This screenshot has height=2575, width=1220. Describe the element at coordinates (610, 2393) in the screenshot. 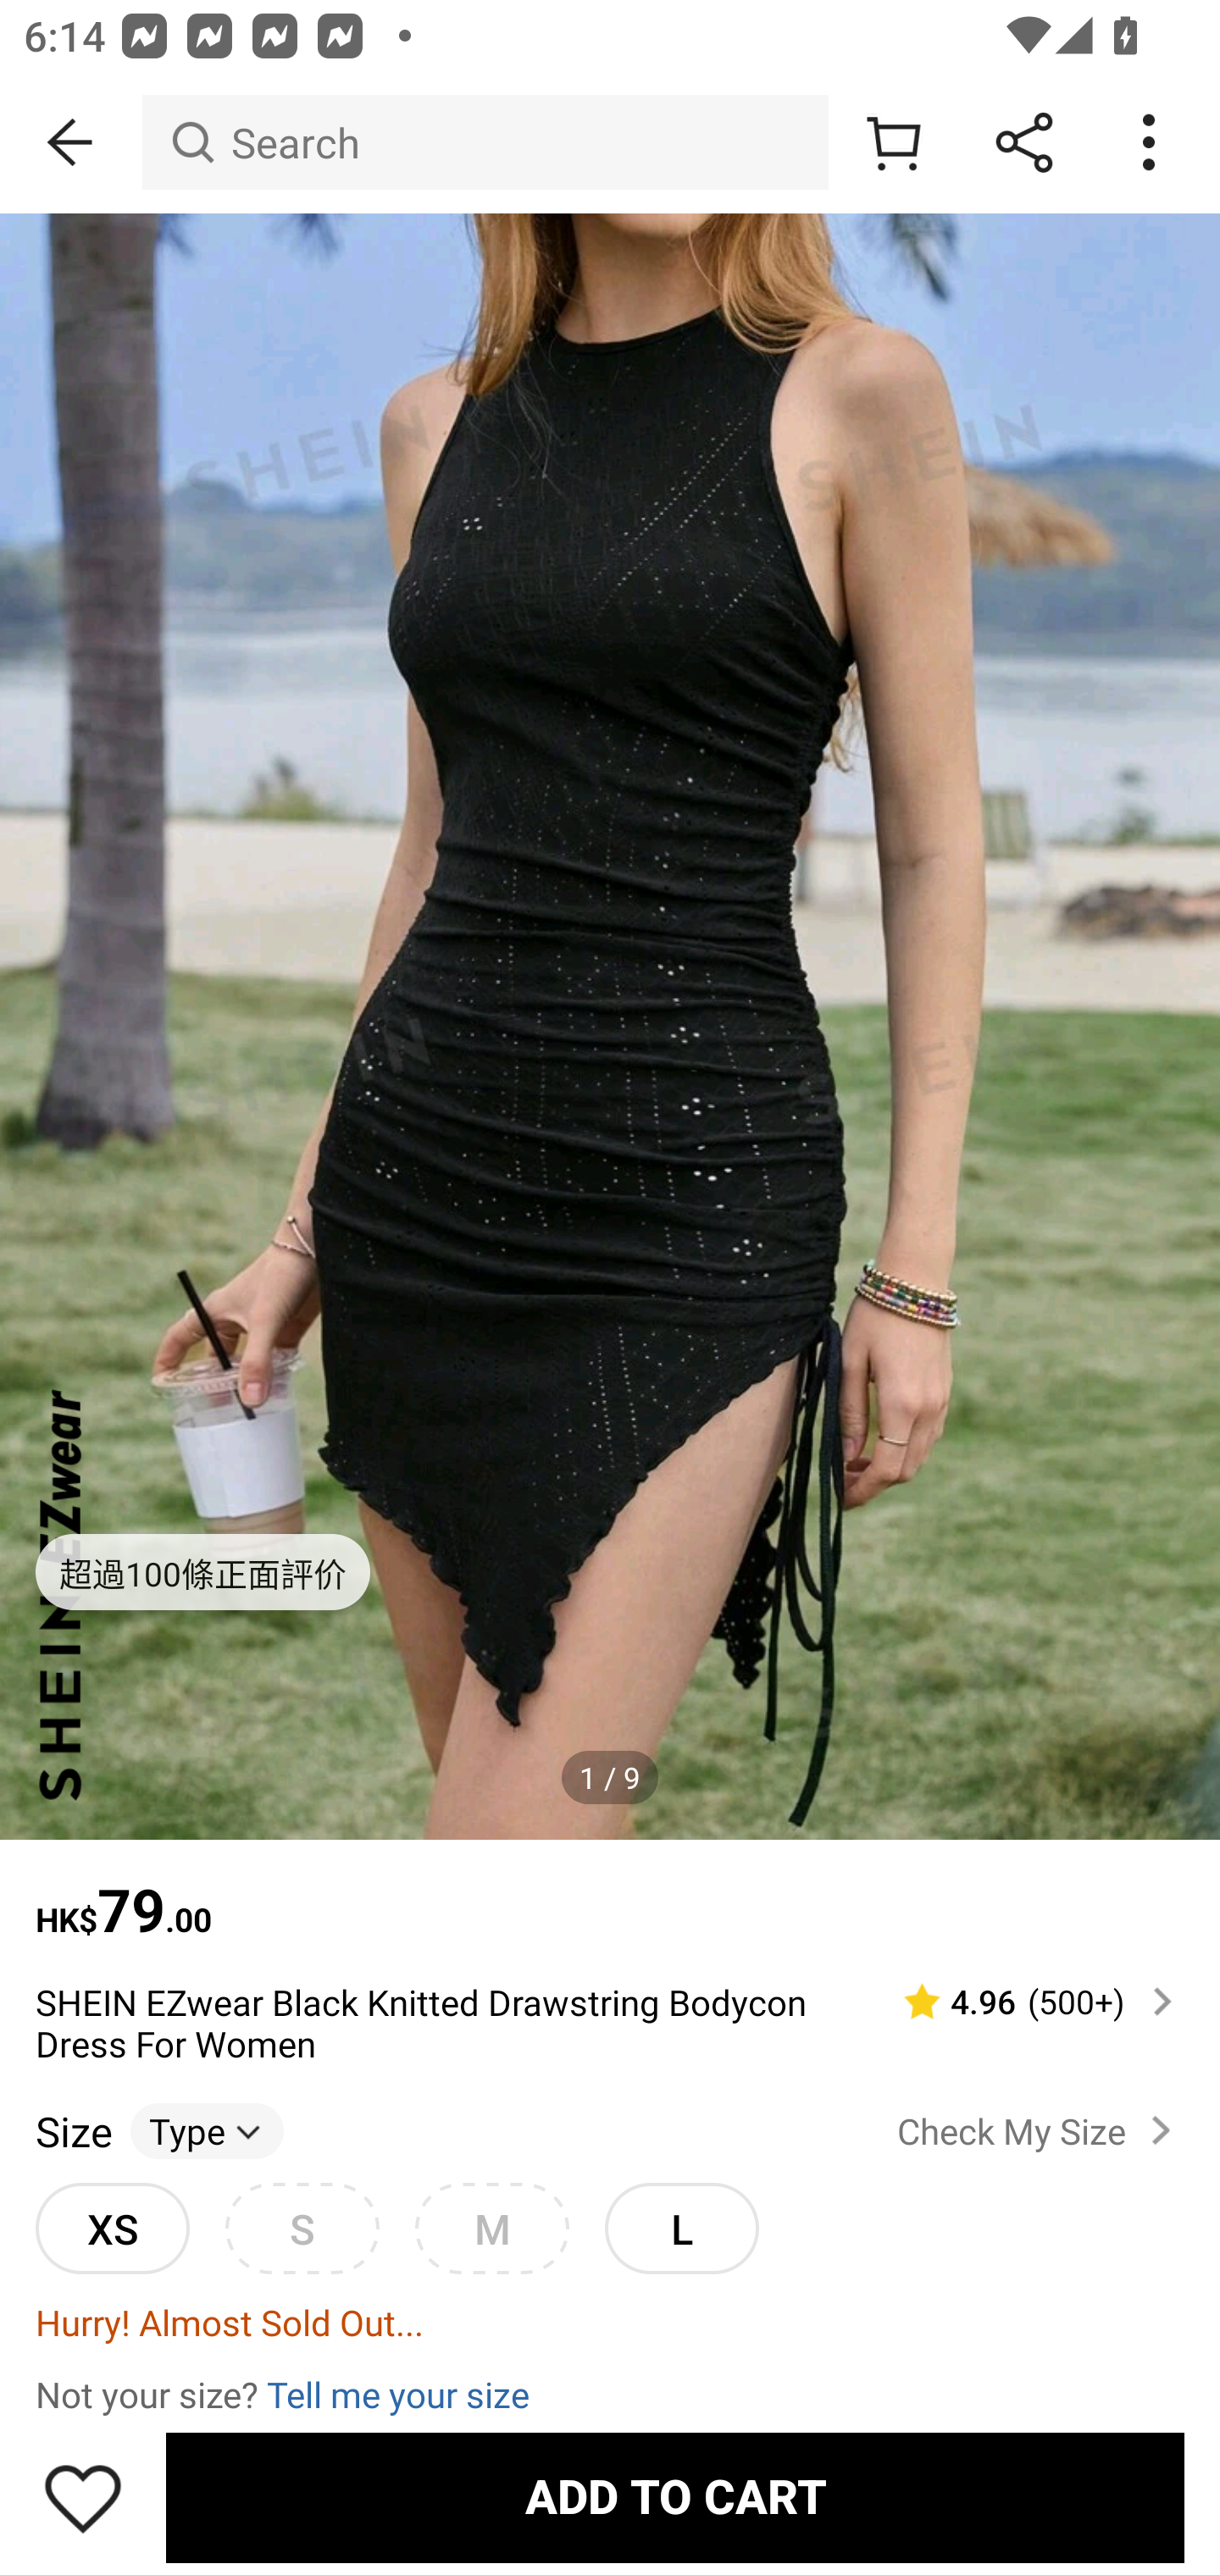

I see `Not your size? Tell me your size` at that location.